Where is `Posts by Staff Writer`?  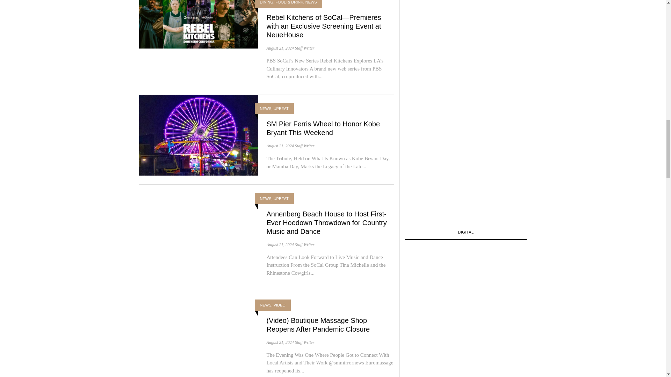
Posts by Staff Writer is located at coordinates (305, 245).